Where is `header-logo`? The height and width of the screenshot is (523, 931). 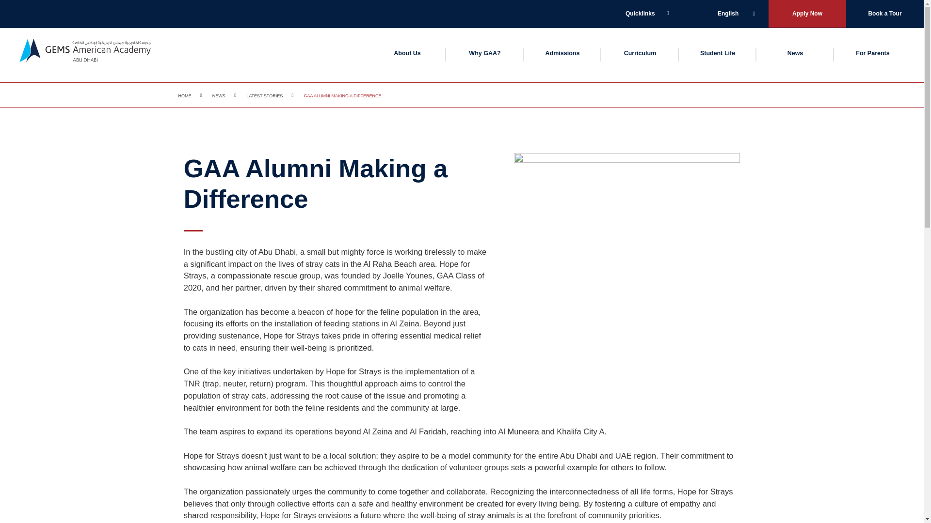
header-logo is located at coordinates (85, 55).